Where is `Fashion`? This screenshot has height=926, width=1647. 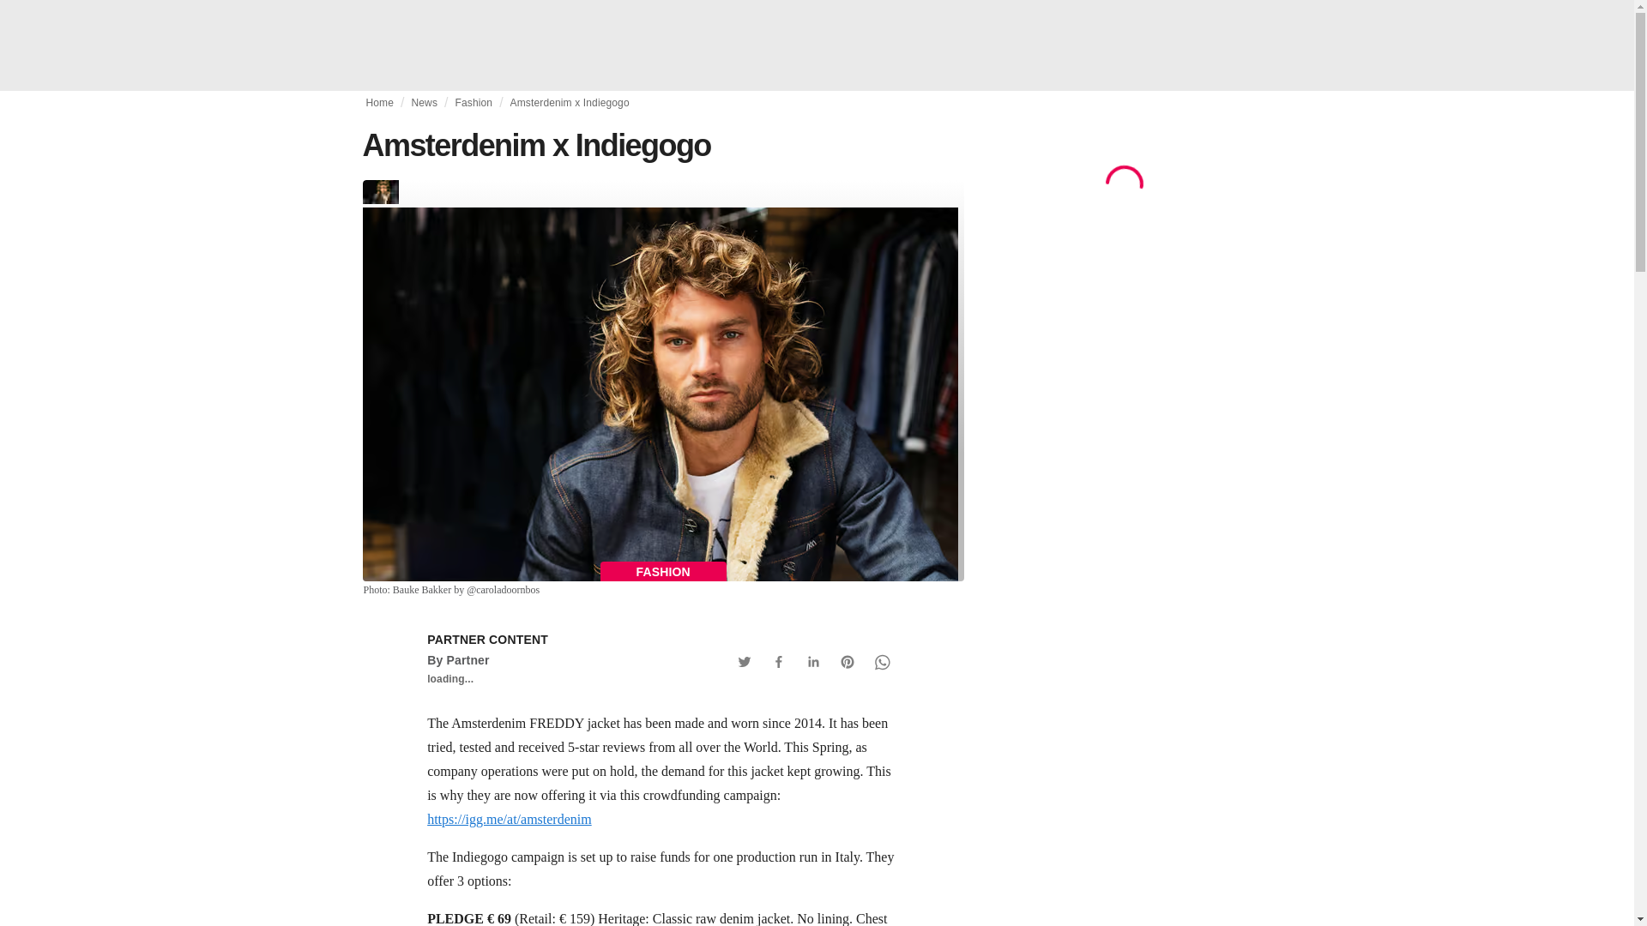
Fashion is located at coordinates (474, 103).